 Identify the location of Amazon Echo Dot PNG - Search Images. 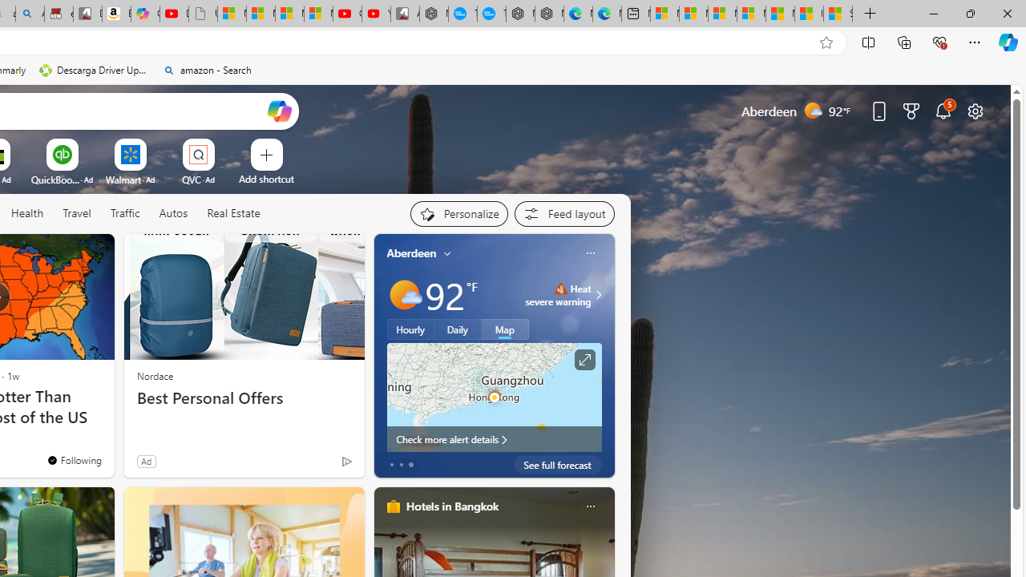
(30, 14).